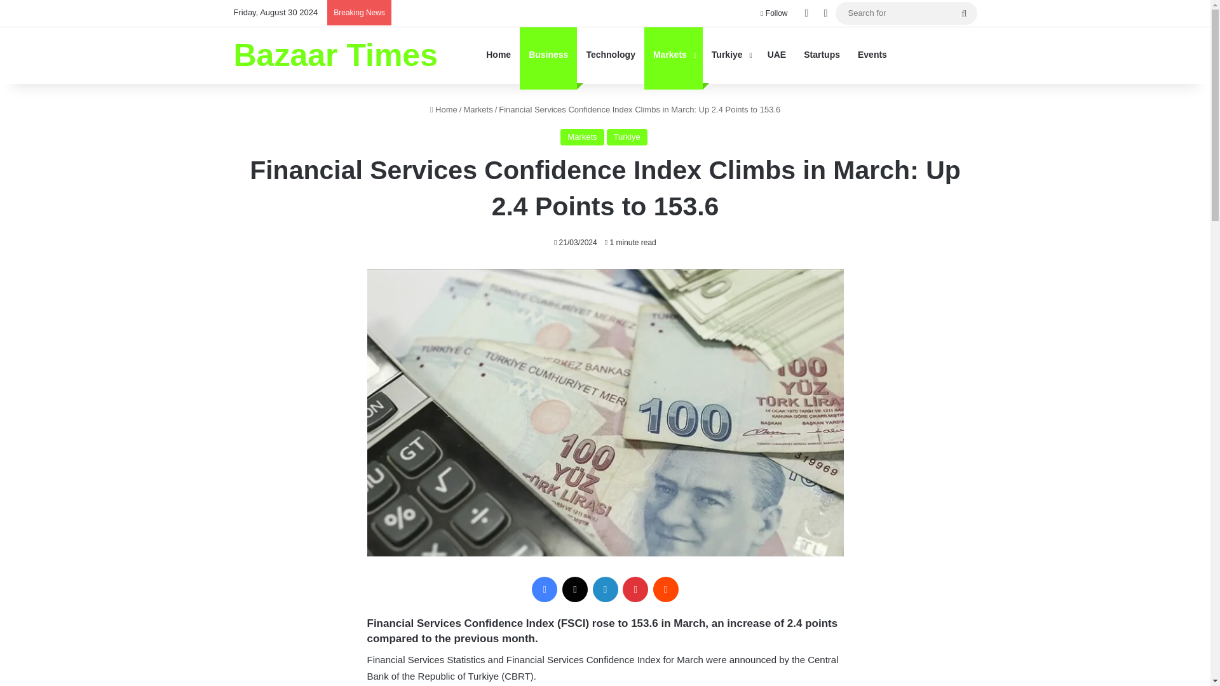  I want to click on Bazaar Times, so click(335, 55).